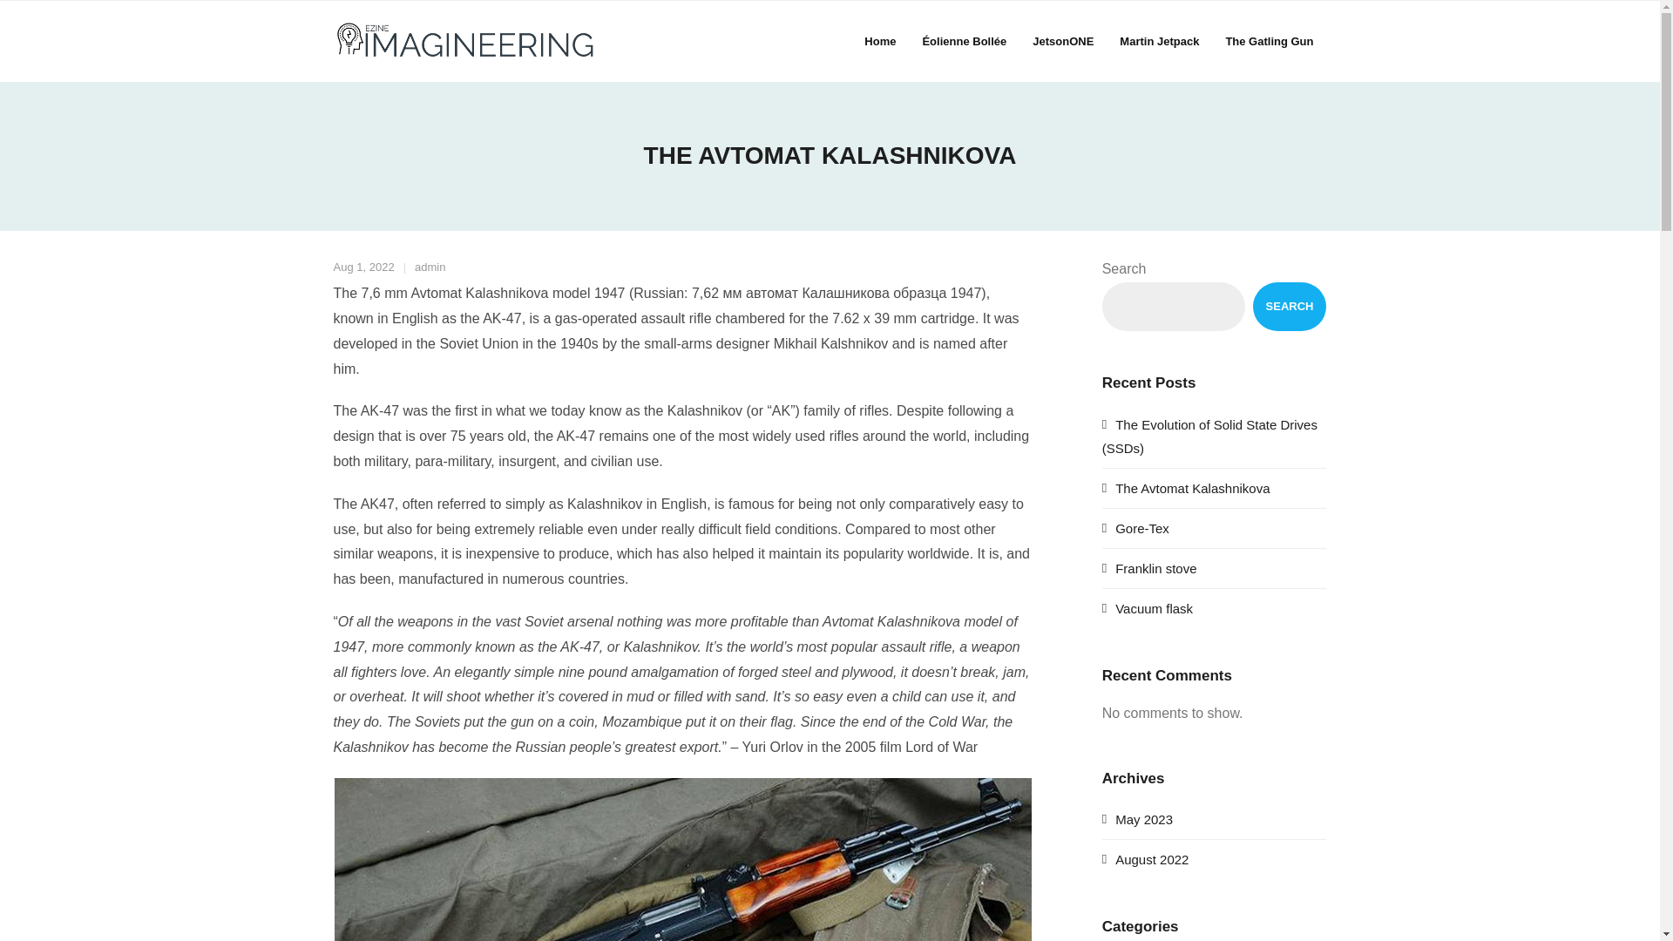 This screenshot has height=941, width=1673. What do you see at coordinates (1147, 608) in the screenshot?
I see `Vacuum flask` at bounding box center [1147, 608].